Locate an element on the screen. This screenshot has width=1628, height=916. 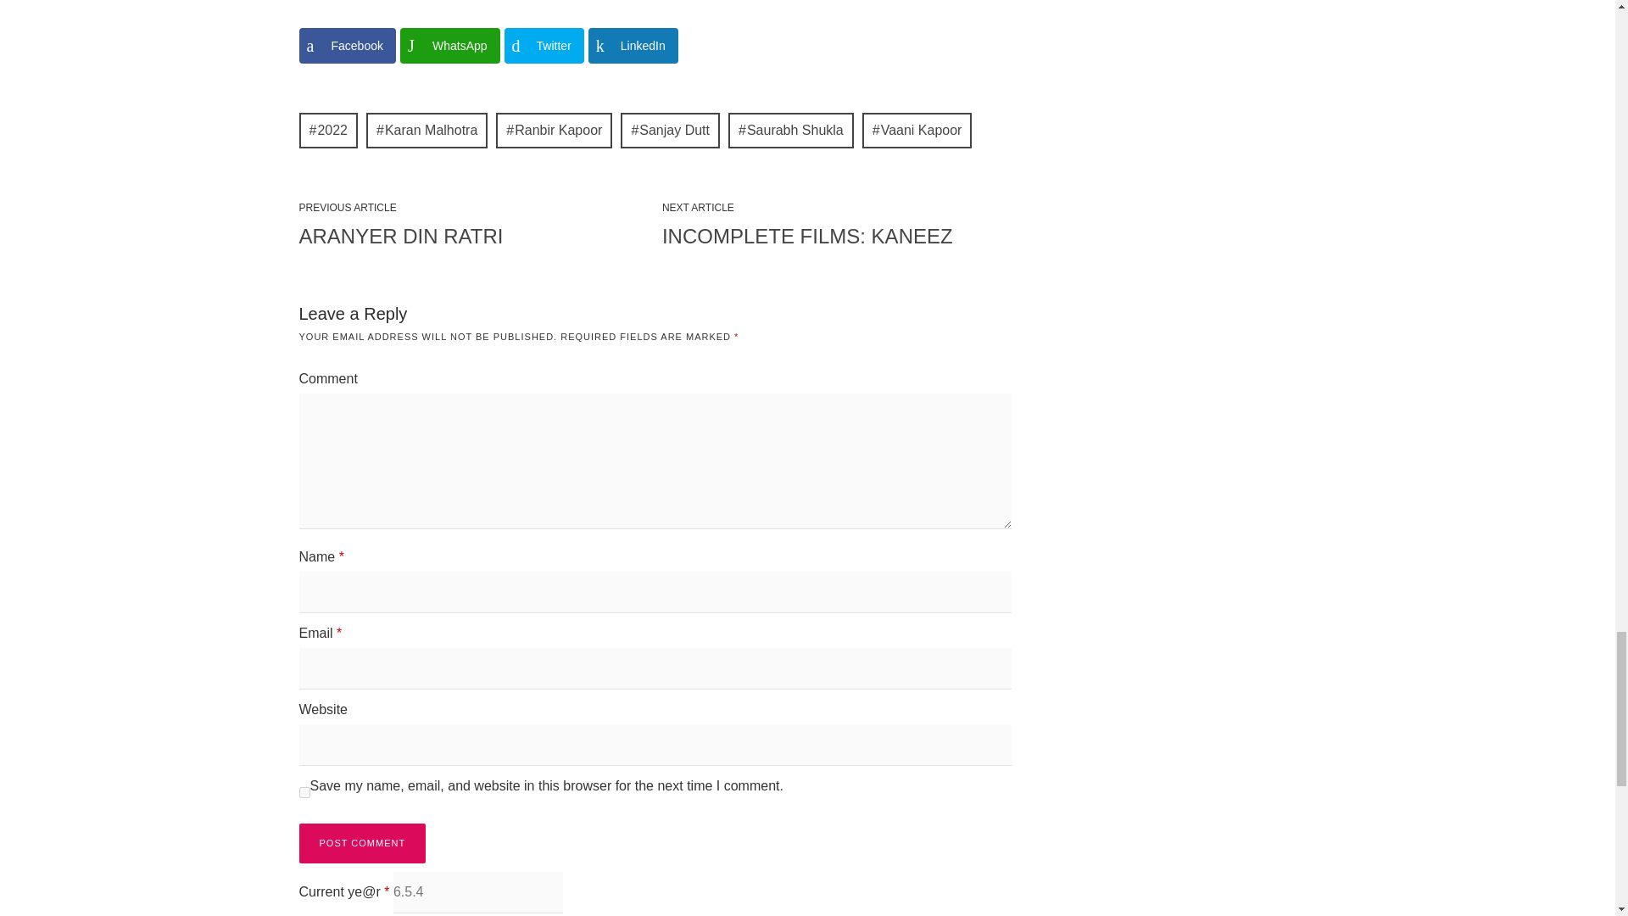
Share on Facebook is located at coordinates (346, 46).